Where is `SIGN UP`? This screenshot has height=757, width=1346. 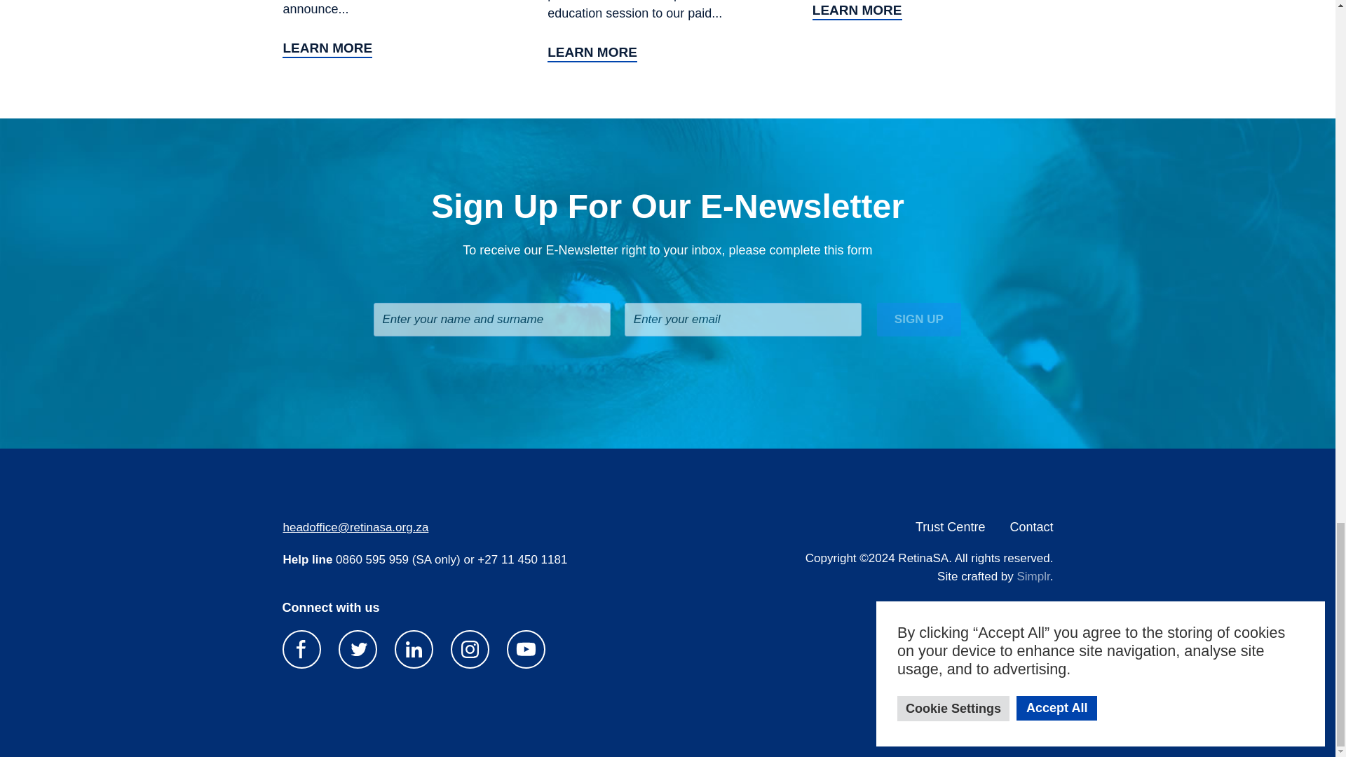
SIGN UP is located at coordinates (918, 320).